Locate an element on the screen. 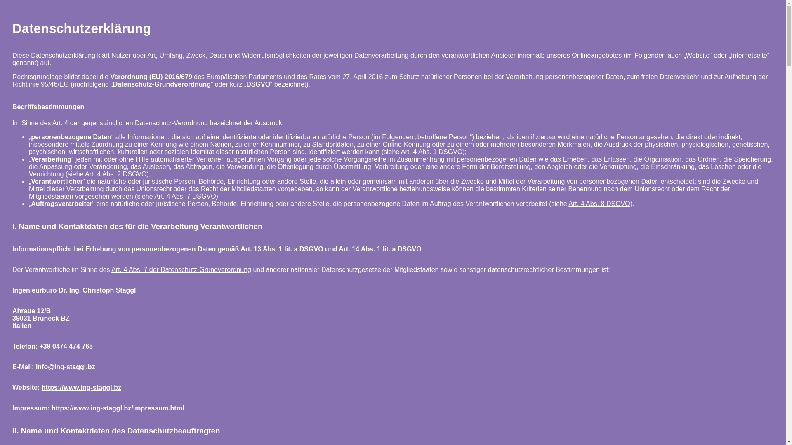 The width and height of the screenshot is (792, 445). info@ing-staggl.bz is located at coordinates (66, 367).